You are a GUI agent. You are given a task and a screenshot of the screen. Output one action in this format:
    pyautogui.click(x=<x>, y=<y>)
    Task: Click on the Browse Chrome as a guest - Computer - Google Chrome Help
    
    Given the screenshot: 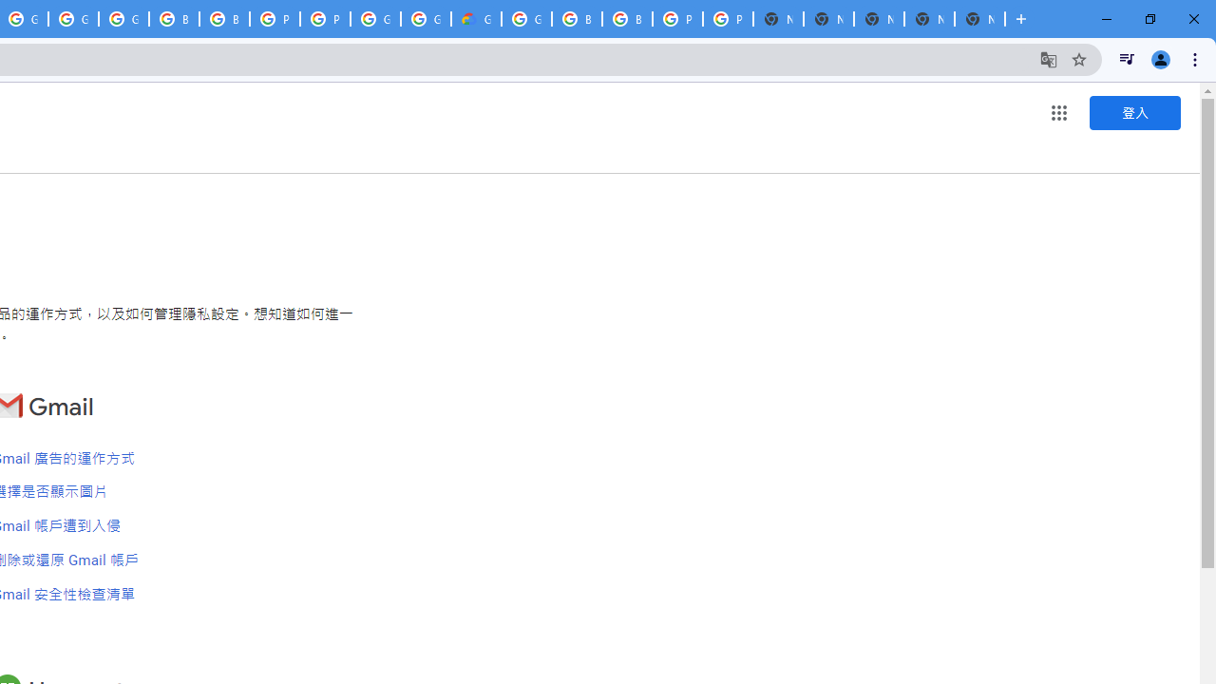 What is the action you would take?
    pyautogui.click(x=577, y=19)
    